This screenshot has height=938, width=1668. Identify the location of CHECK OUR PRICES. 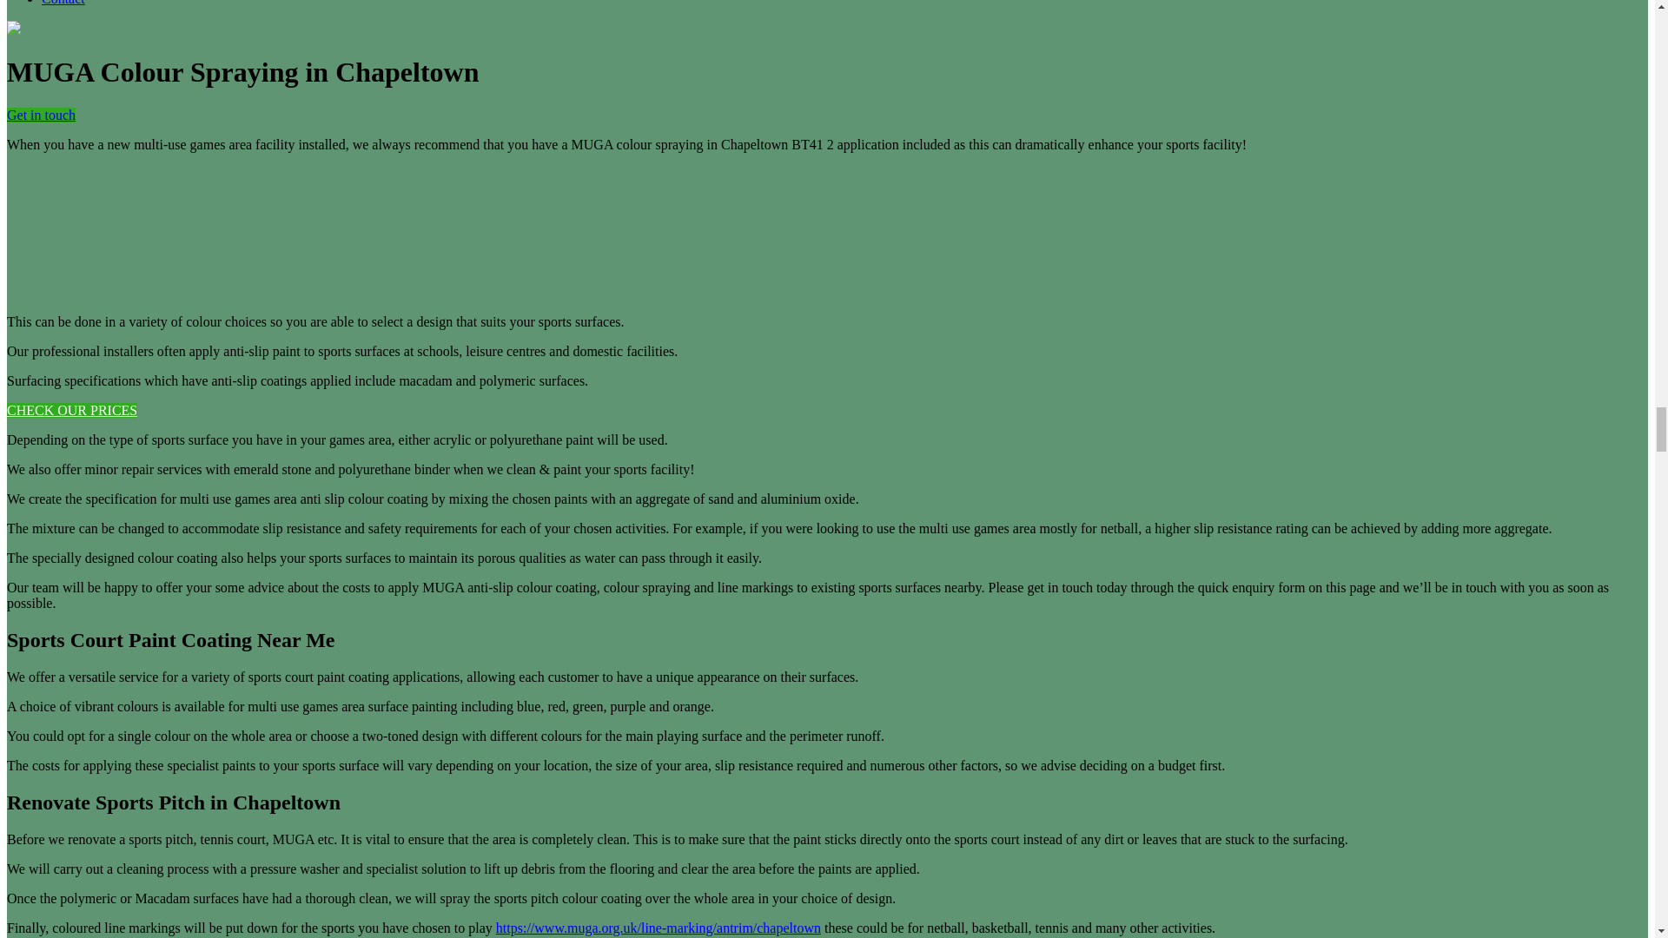
(71, 410).